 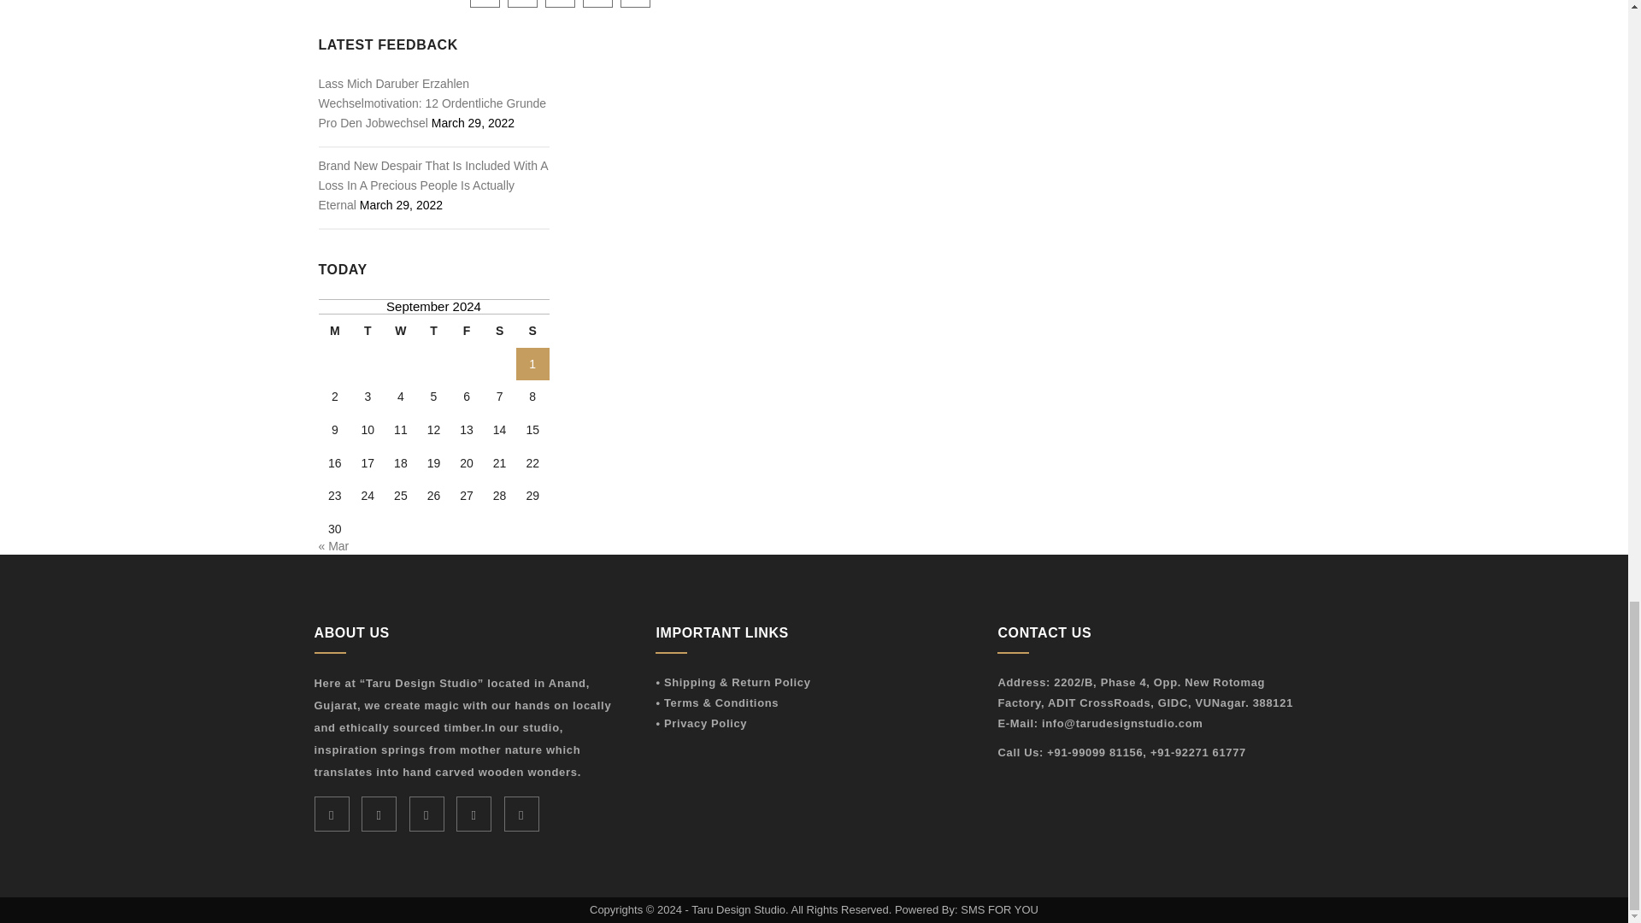 What do you see at coordinates (432, 332) in the screenshot?
I see `Thursday` at bounding box center [432, 332].